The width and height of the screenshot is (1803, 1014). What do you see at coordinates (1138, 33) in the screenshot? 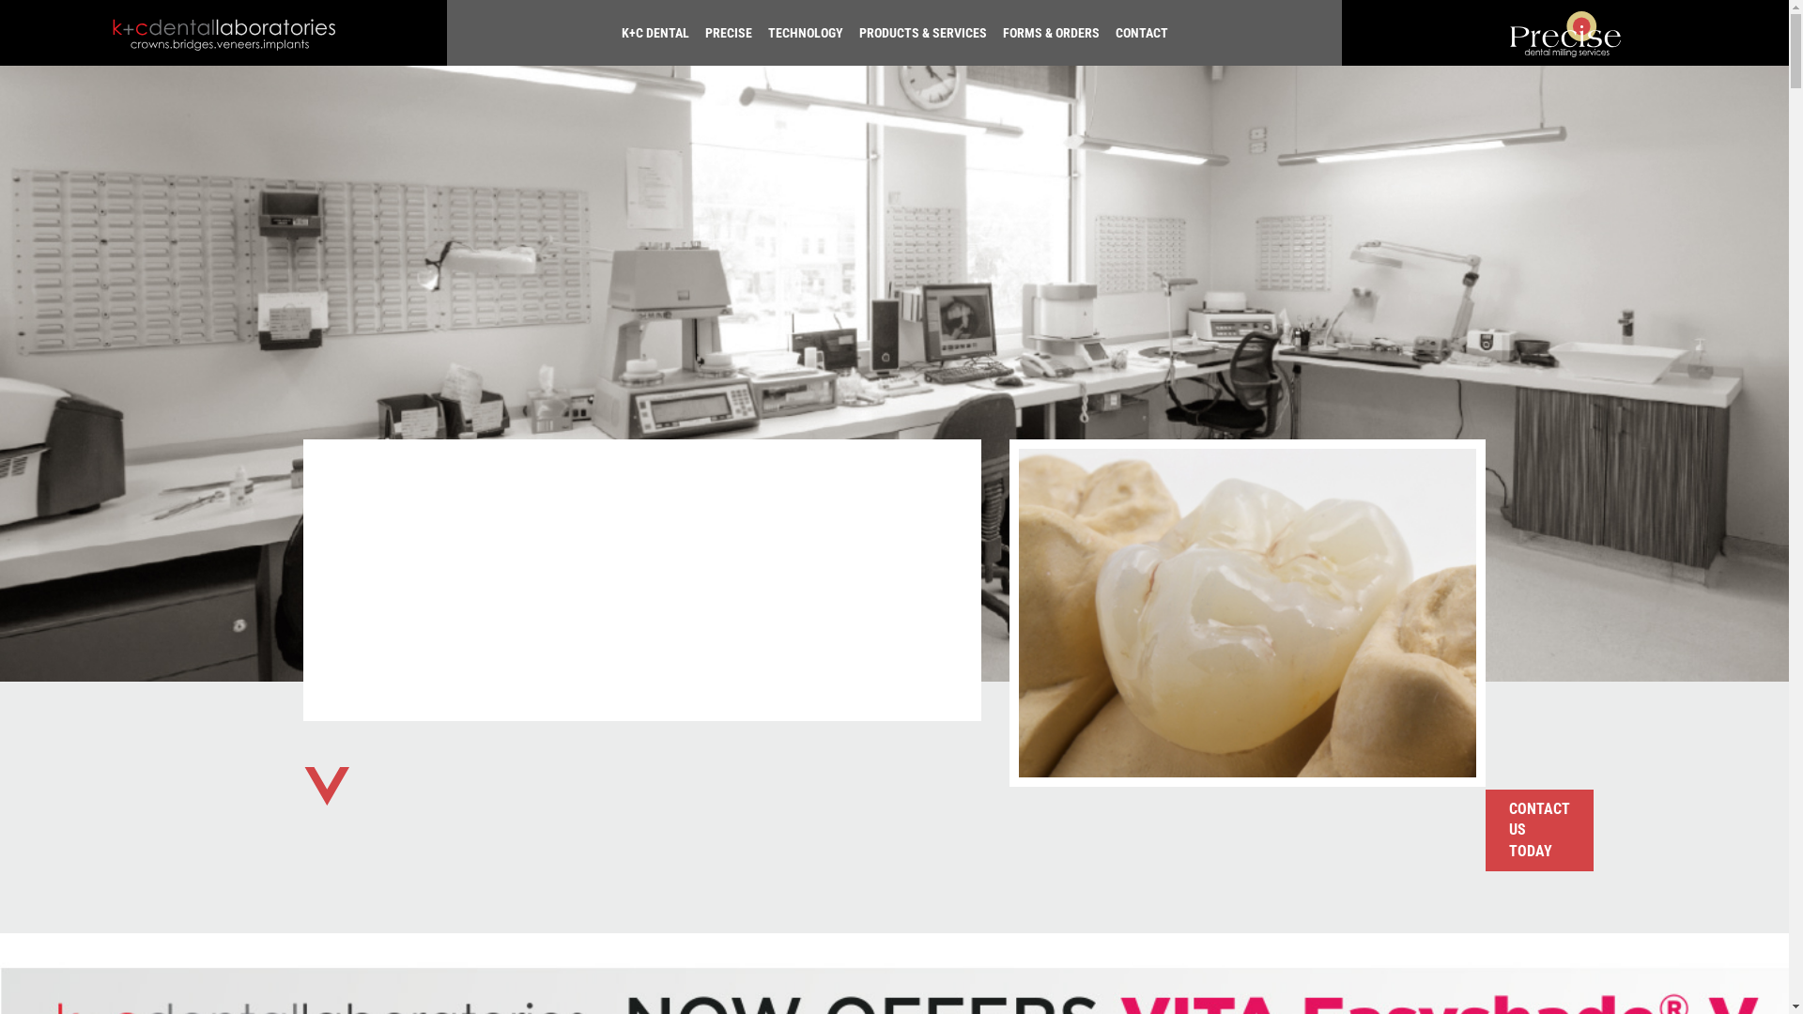
I see `CONTACT` at bounding box center [1138, 33].